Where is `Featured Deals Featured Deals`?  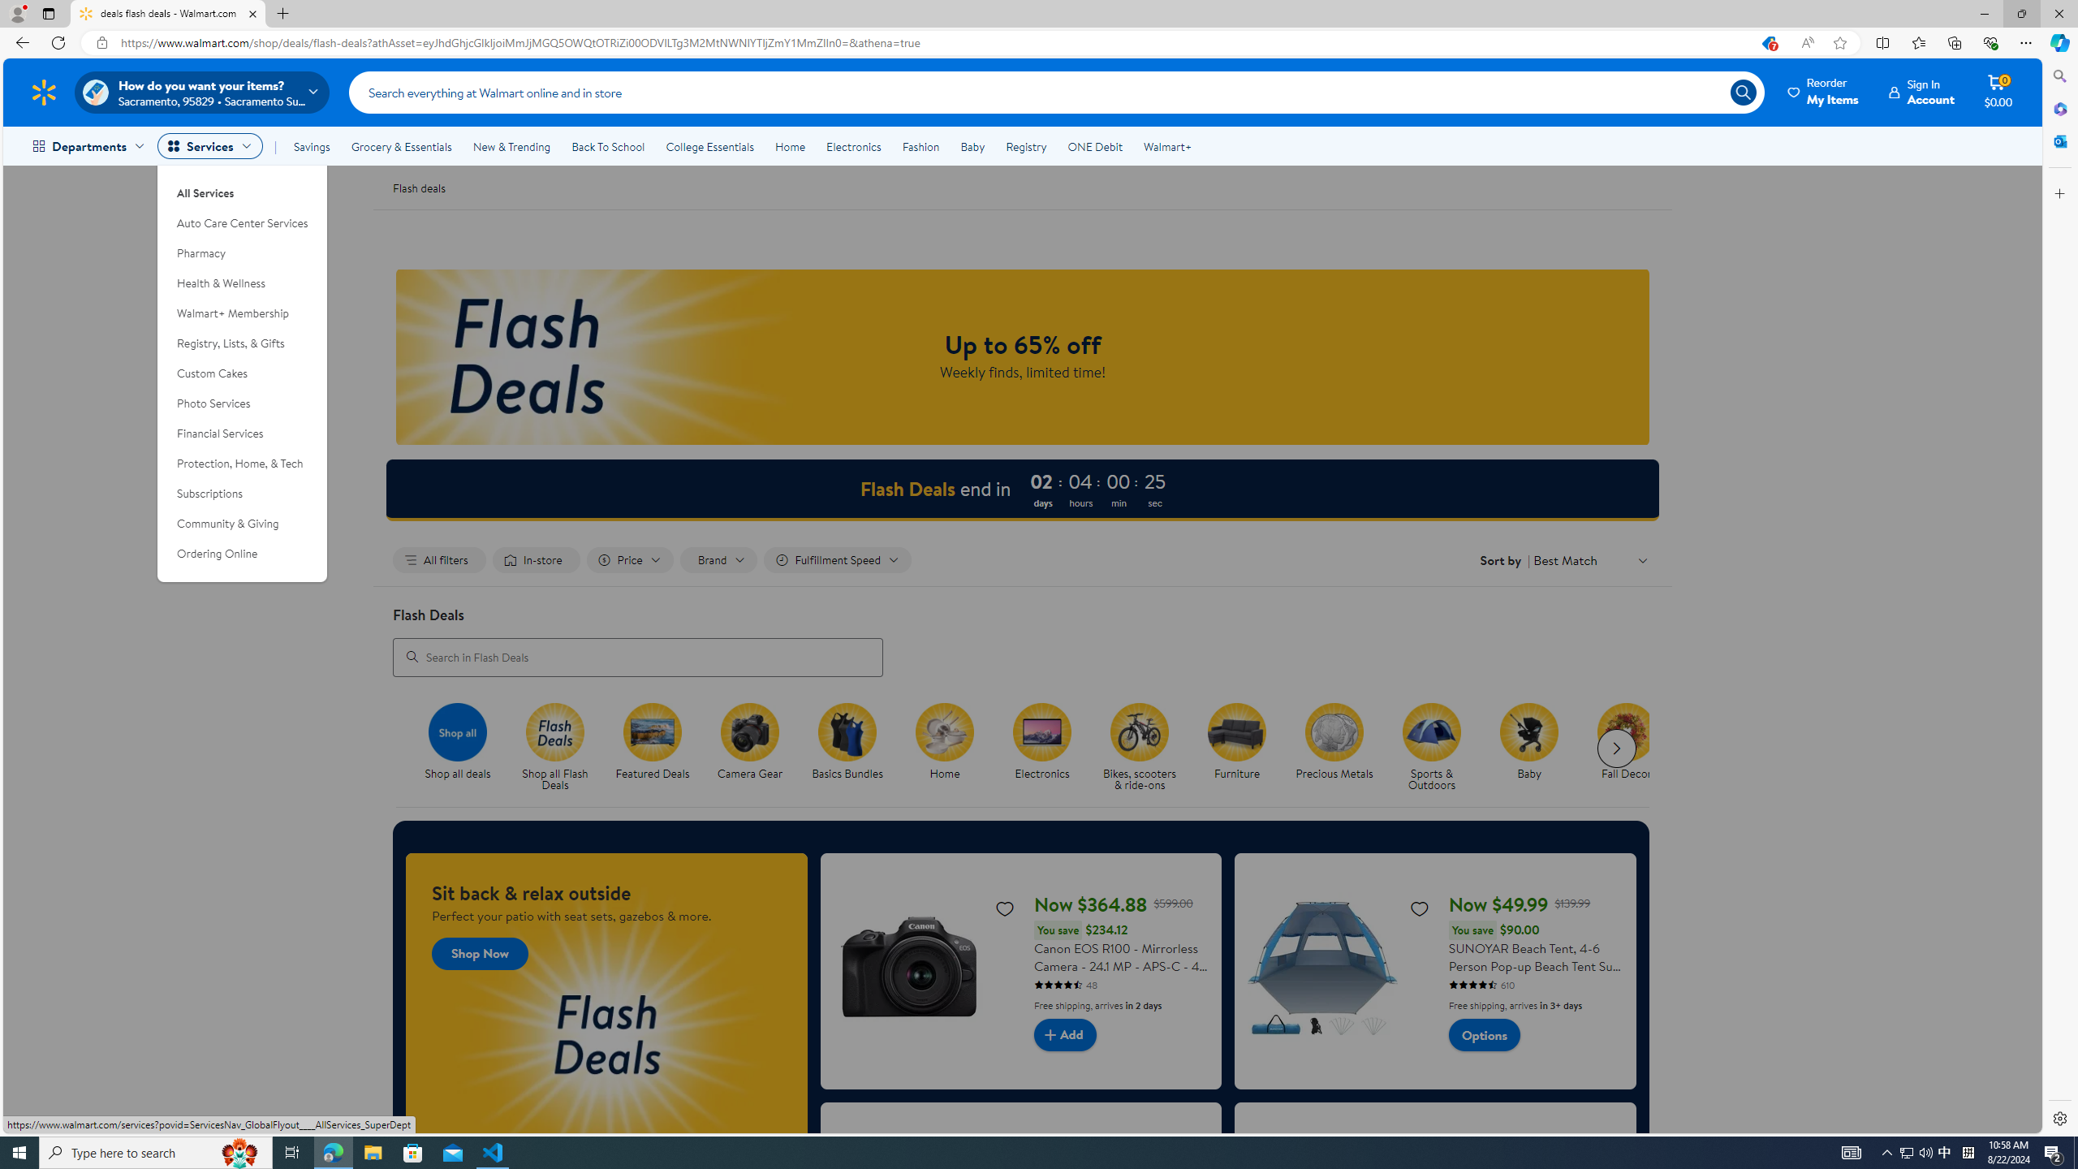
Featured Deals Featured Deals is located at coordinates (653, 742).